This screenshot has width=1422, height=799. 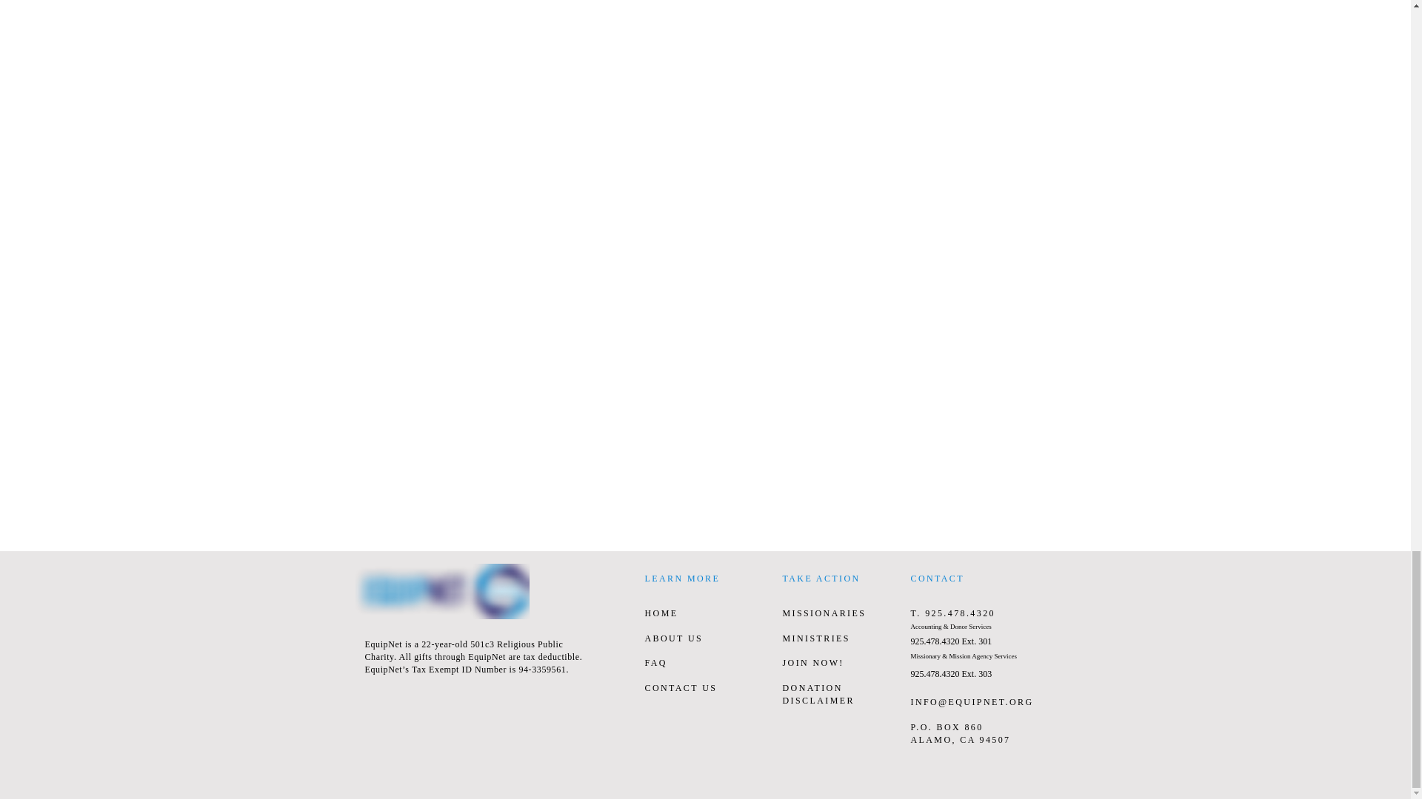 I want to click on DISCLAIMER, so click(x=818, y=700).